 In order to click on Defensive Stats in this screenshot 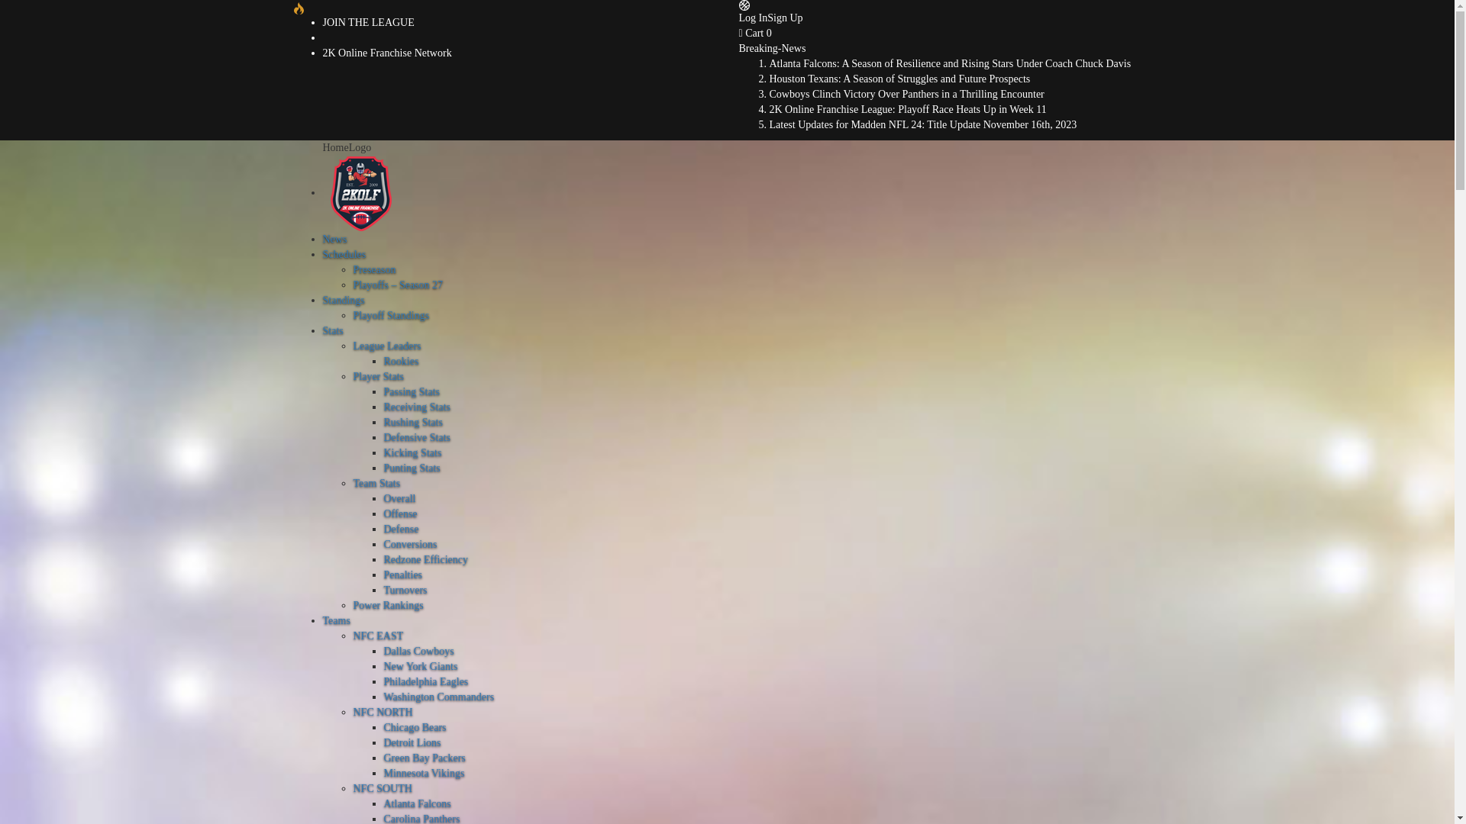, I will do `click(417, 438)`.